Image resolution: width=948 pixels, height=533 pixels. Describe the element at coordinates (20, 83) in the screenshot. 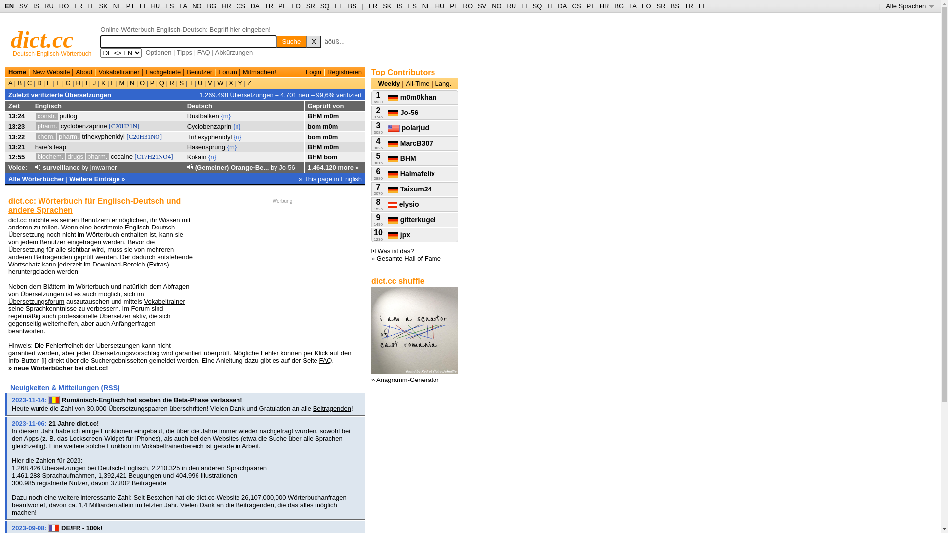

I see `B` at that location.